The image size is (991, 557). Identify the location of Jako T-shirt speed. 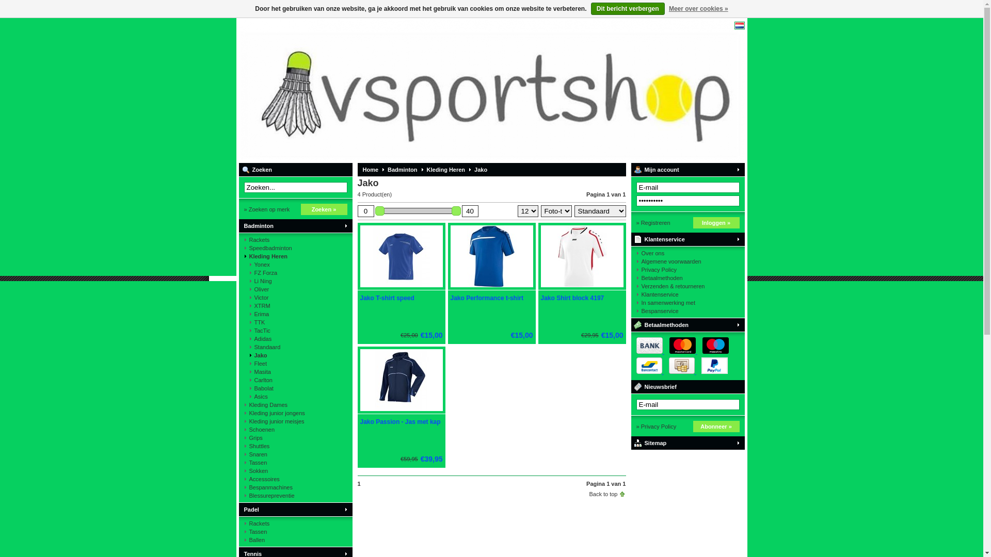
(401, 288).